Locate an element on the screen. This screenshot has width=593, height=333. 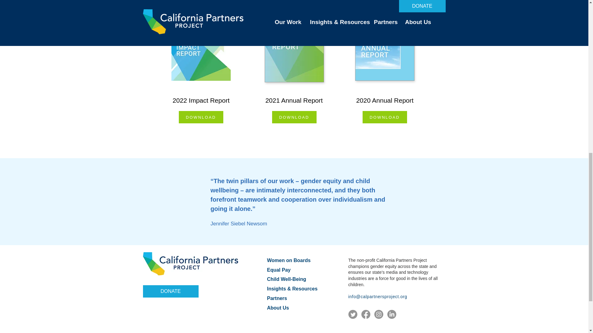
Women on Boards is located at coordinates (288, 260).